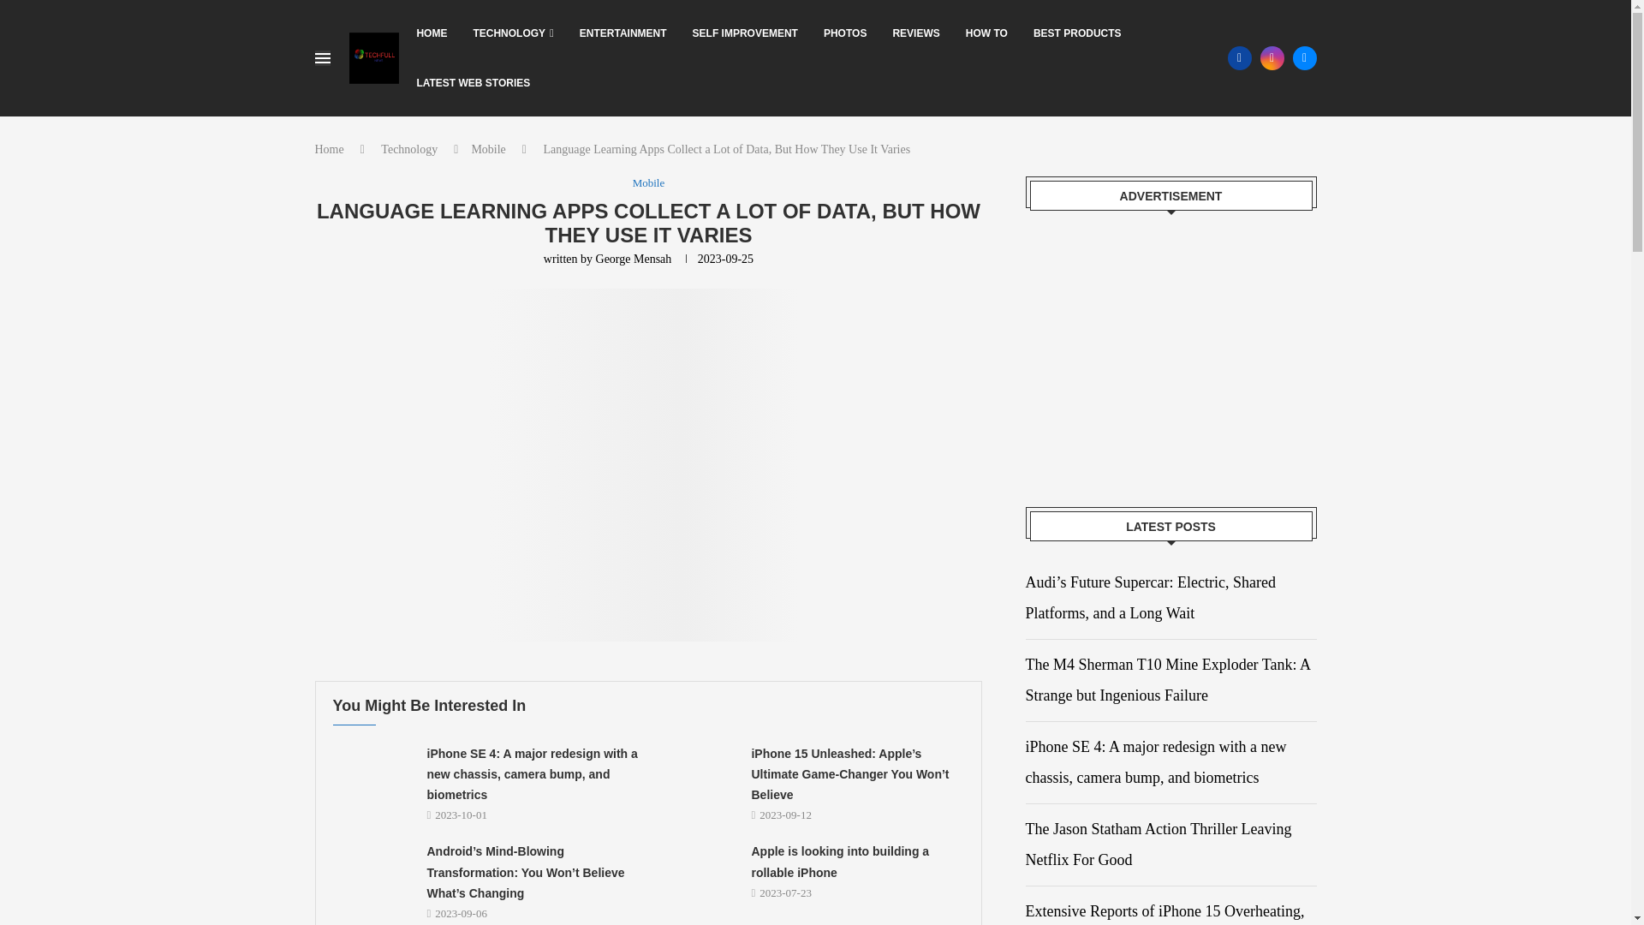 The image size is (1644, 925). What do you see at coordinates (694, 870) in the screenshot?
I see `Apple is looking into building a rollable iPhone` at bounding box center [694, 870].